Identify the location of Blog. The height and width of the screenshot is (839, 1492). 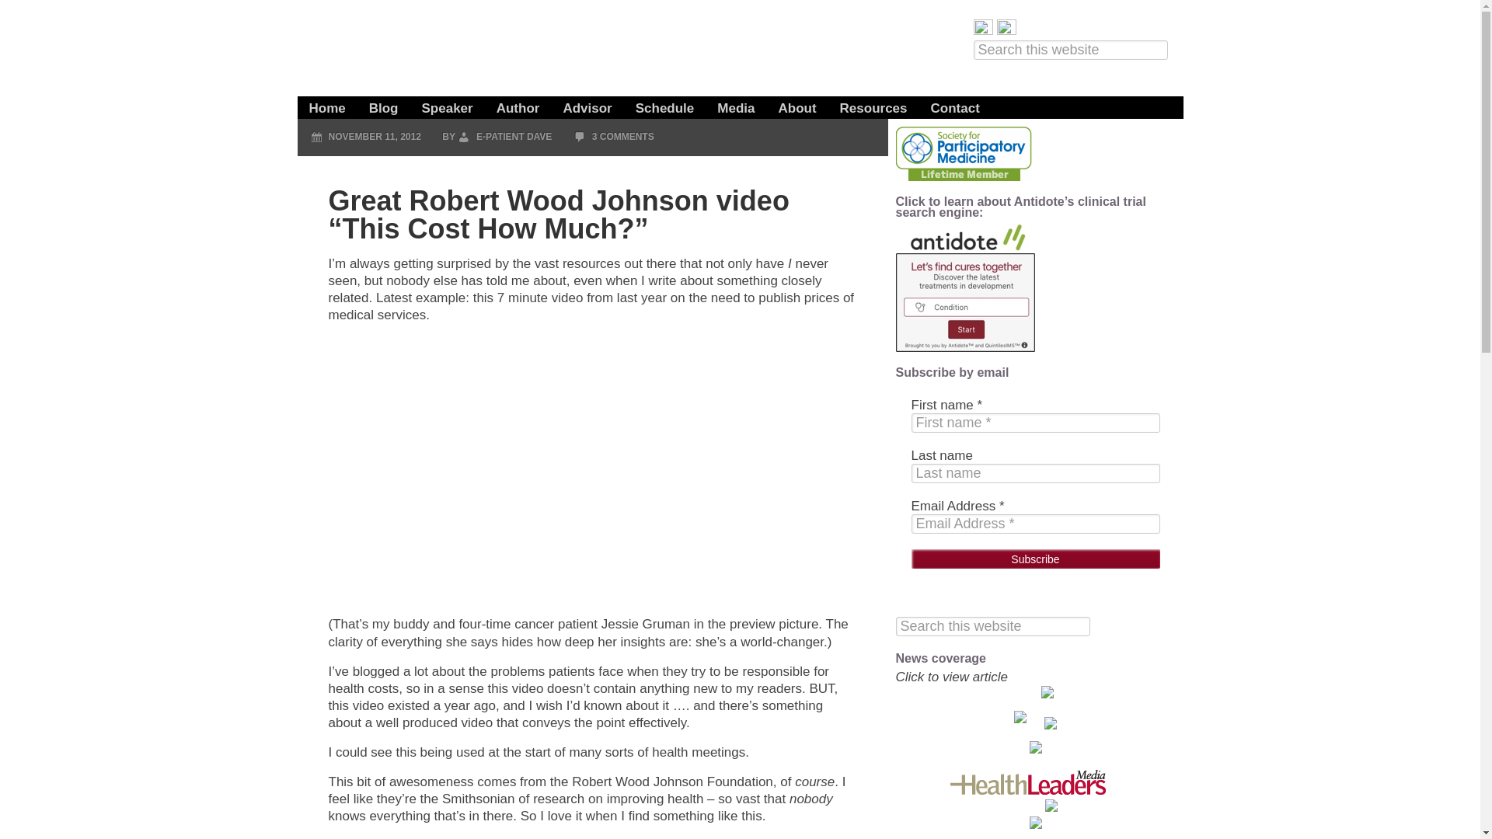
(384, 100).